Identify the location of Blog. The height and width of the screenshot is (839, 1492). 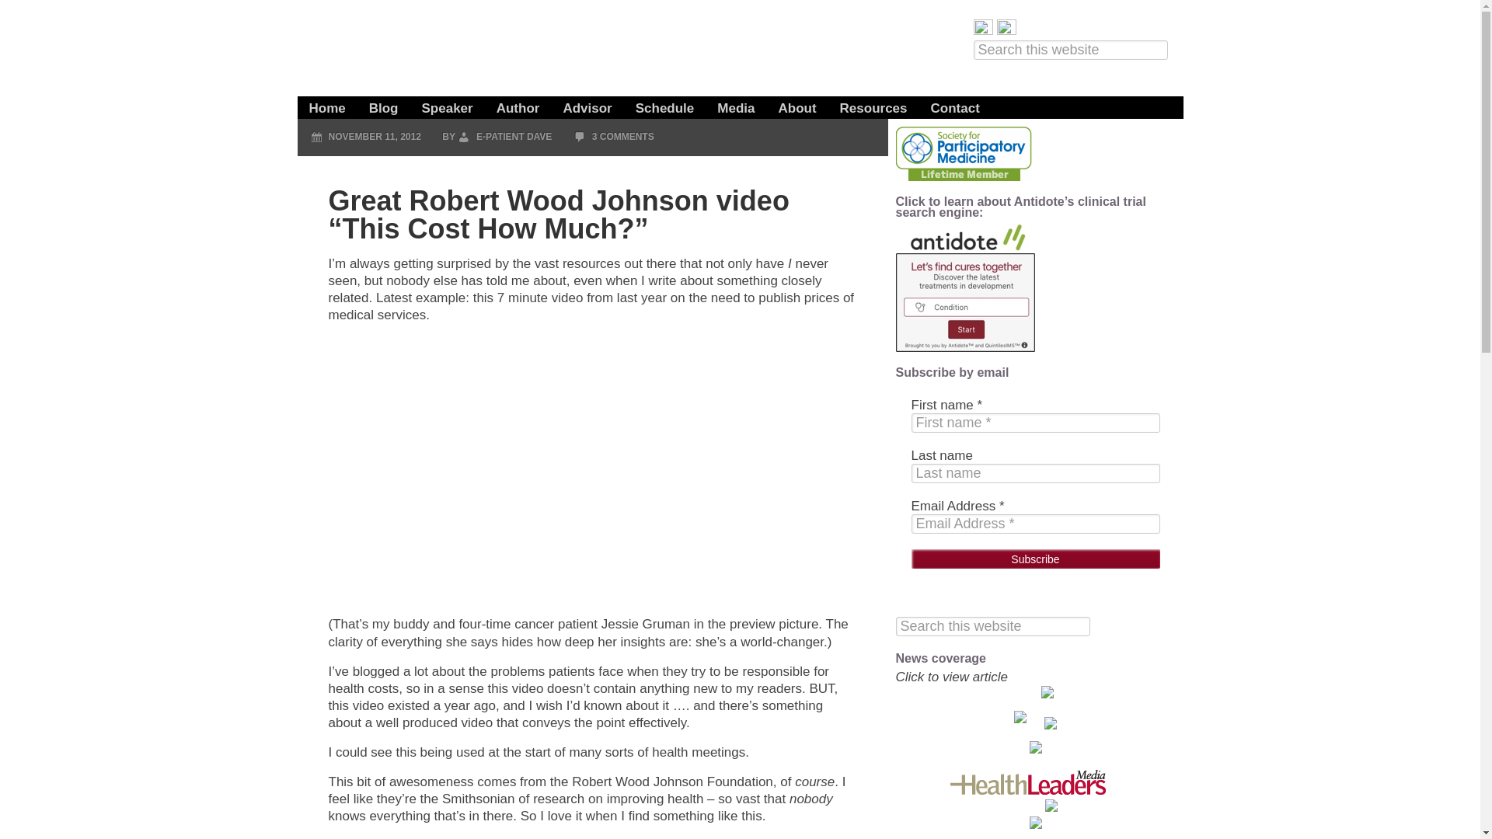
(384, 100).